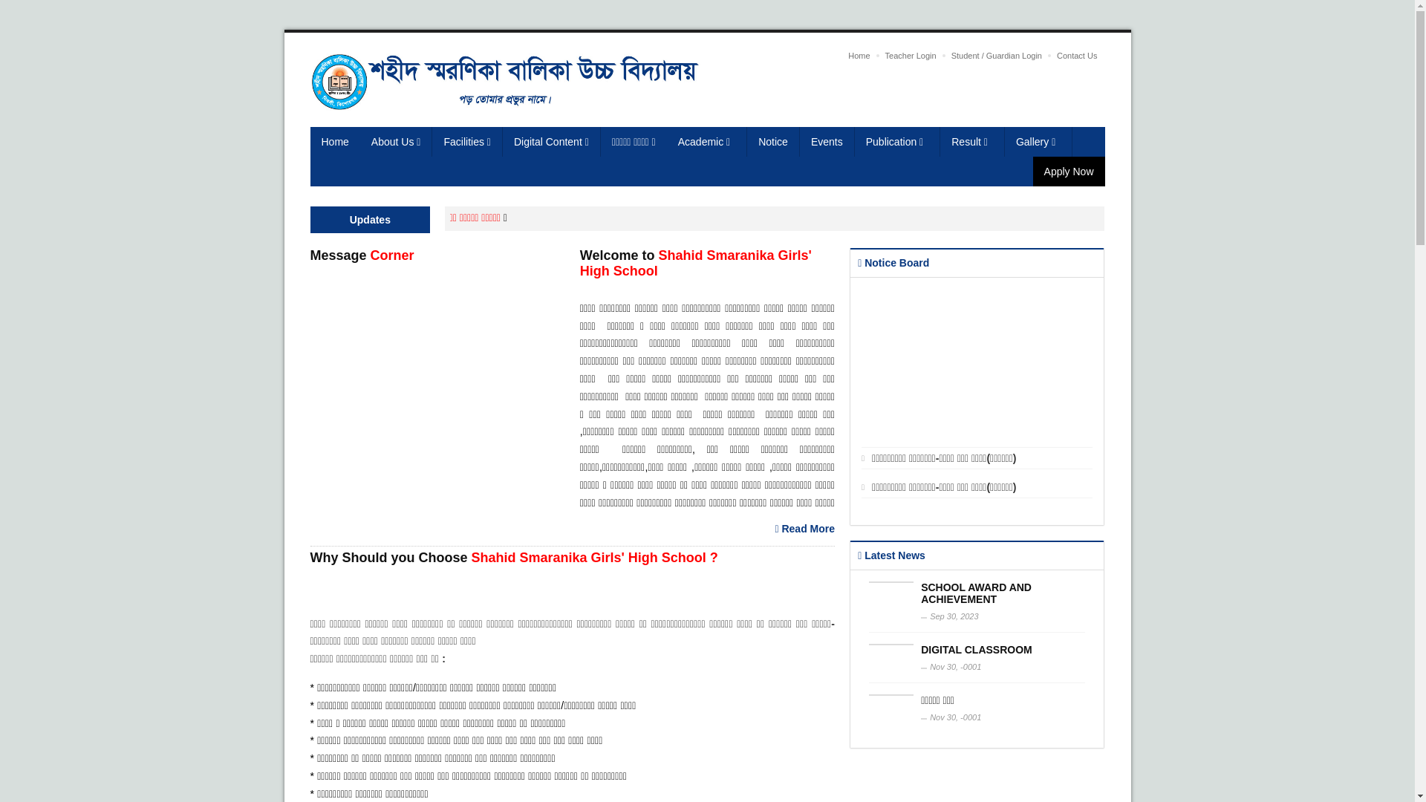  What do you see at coordinates (911, 56) in the screenshot?
I see `Teacher Login` at bounding box center [911, 56].